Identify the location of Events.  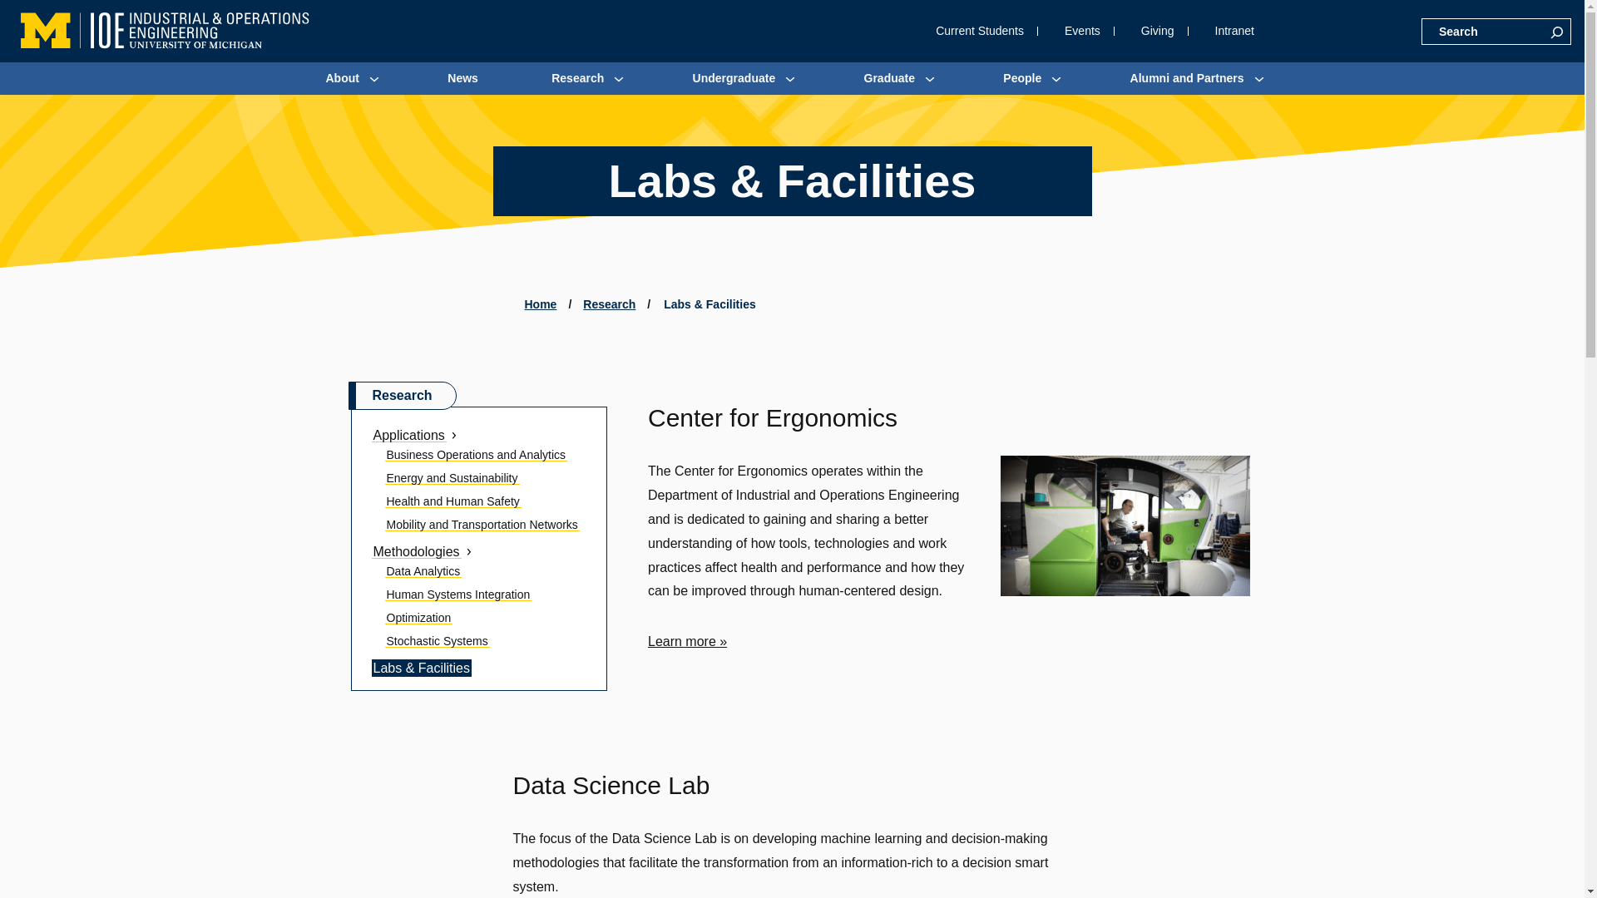
(1082, 32).